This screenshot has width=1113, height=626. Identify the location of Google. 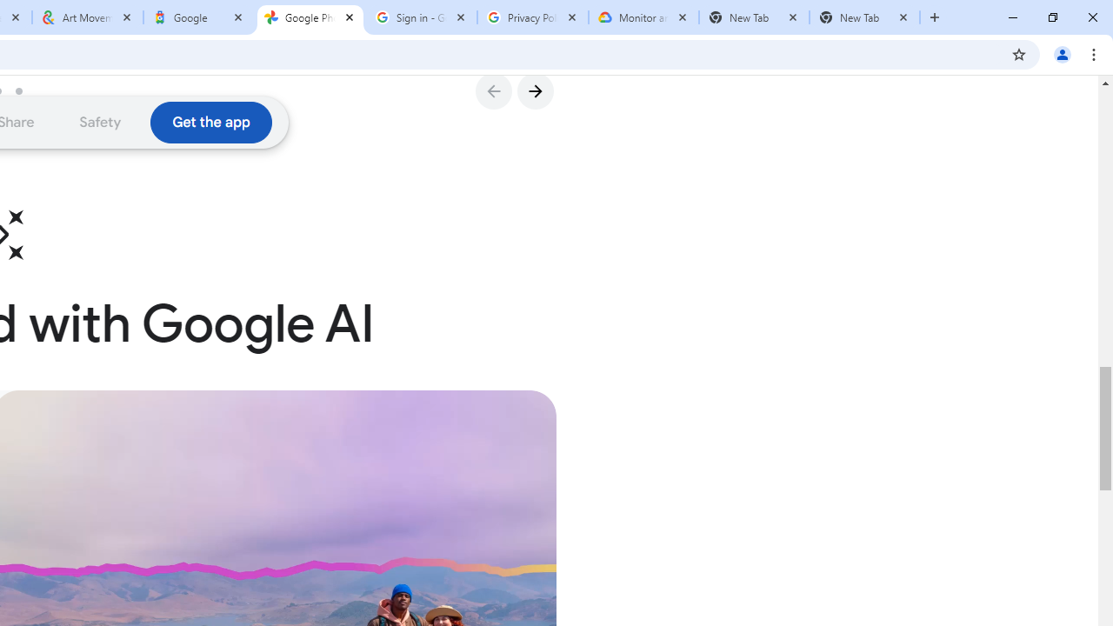
(199, 17).